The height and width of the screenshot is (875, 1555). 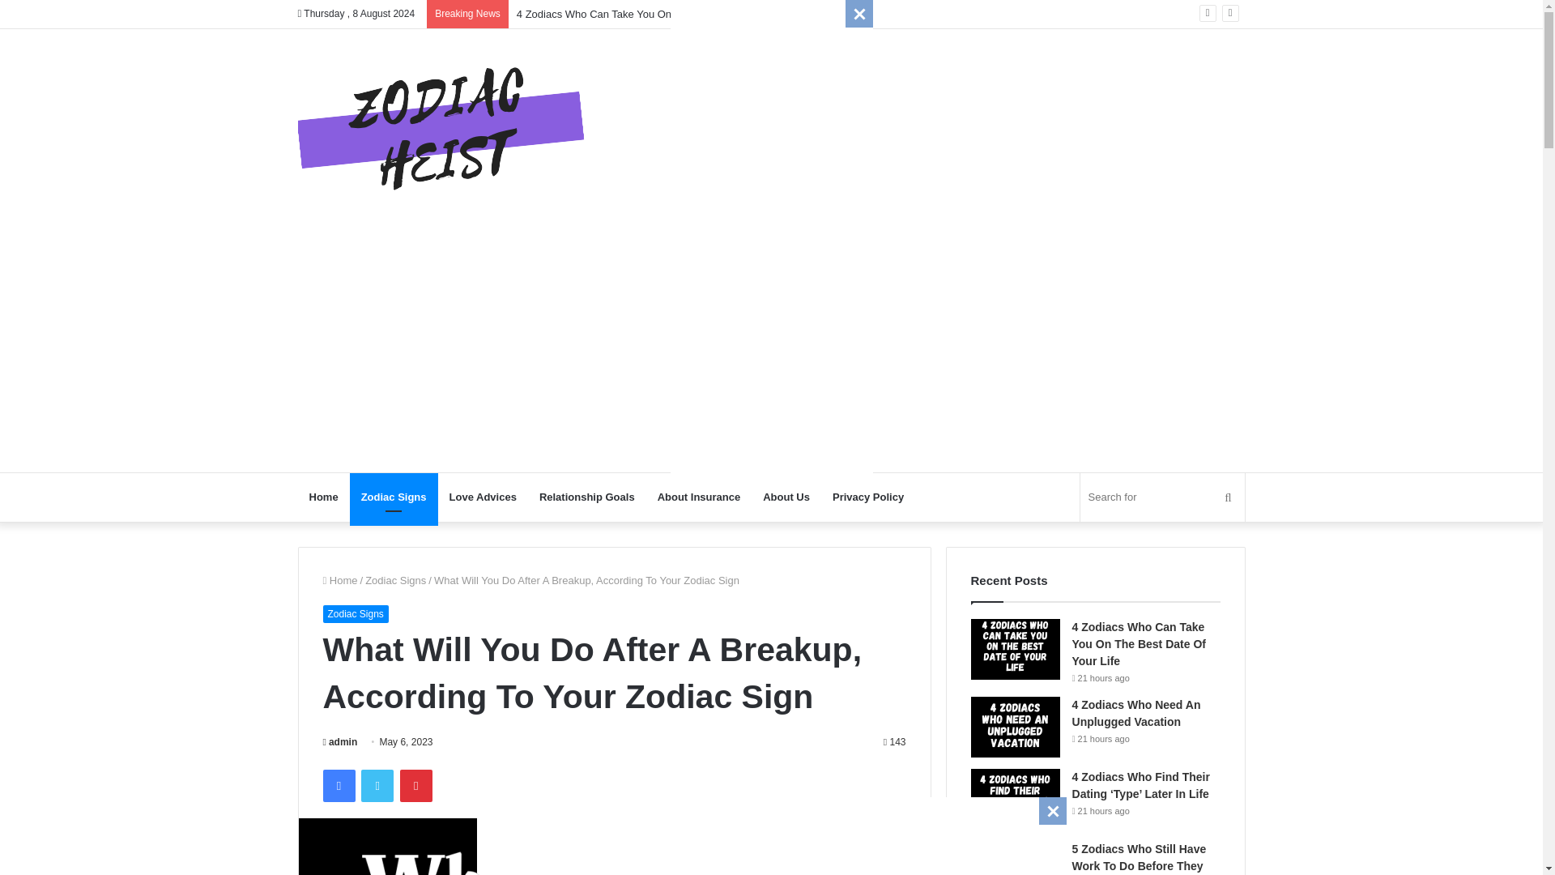 I want to click on Pinterest, so click(x=415, y=786).